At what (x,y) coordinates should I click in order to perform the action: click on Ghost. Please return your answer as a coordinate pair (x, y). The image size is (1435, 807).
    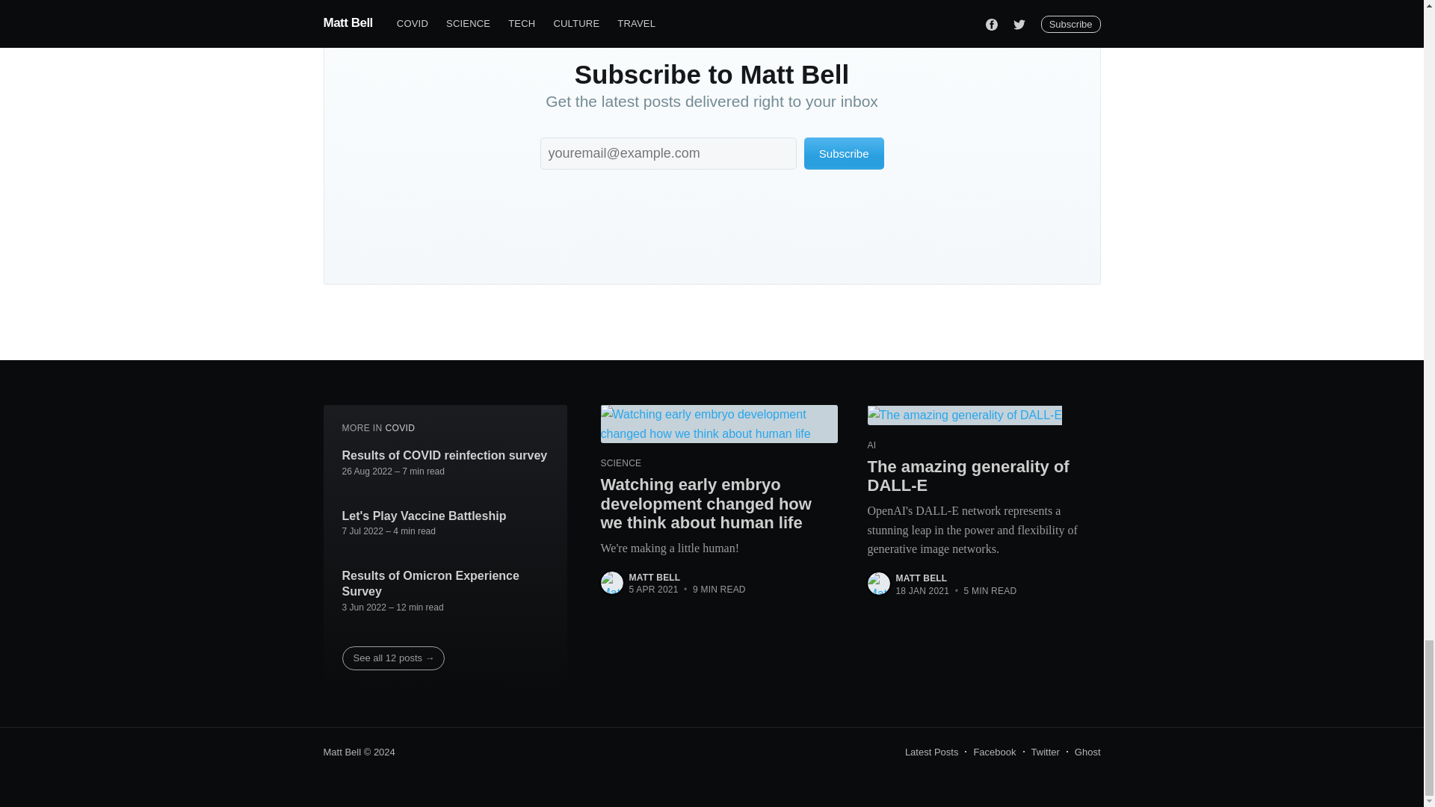
    Looking at the image, I should click on (1087, 752).